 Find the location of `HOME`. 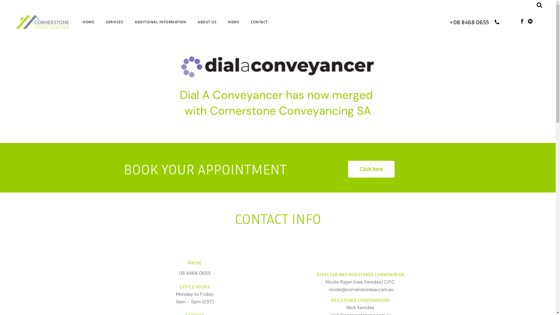

HOME is located at coordinates (88, 22).